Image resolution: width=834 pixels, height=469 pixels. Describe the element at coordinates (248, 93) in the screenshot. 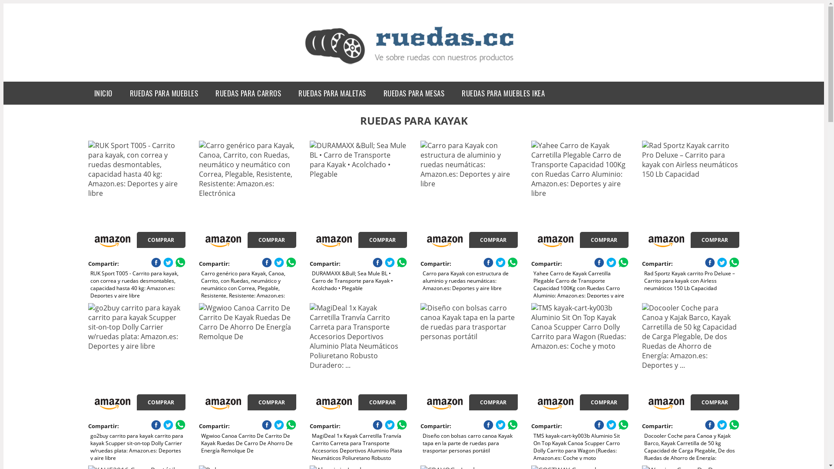

I see `RUEDAS PARA CARROS` at that location.